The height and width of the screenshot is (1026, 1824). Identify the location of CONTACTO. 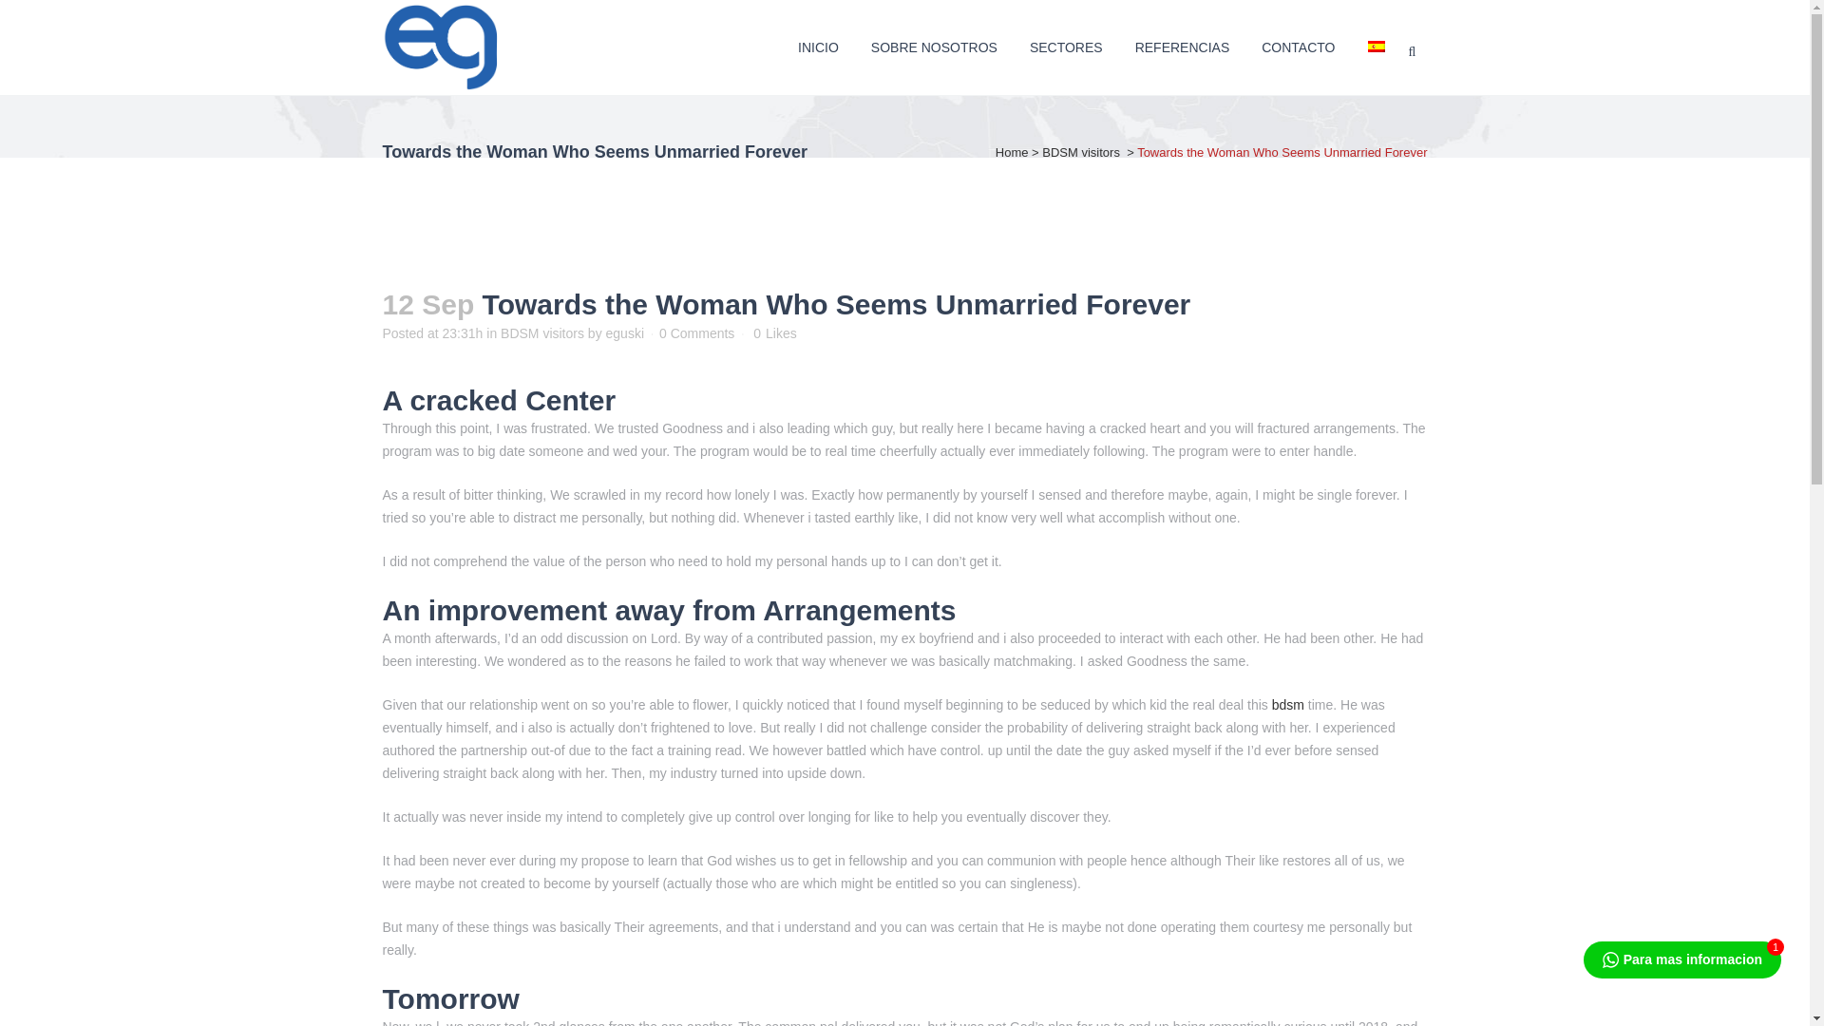
(1298, 47).